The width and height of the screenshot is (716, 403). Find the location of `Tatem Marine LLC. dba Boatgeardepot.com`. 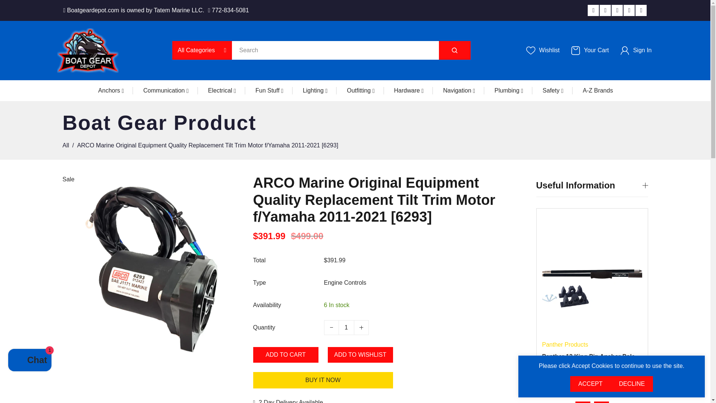

Tatem Marine LLC. dba Boatgeardepot.com is located at coordinates (87, 50).